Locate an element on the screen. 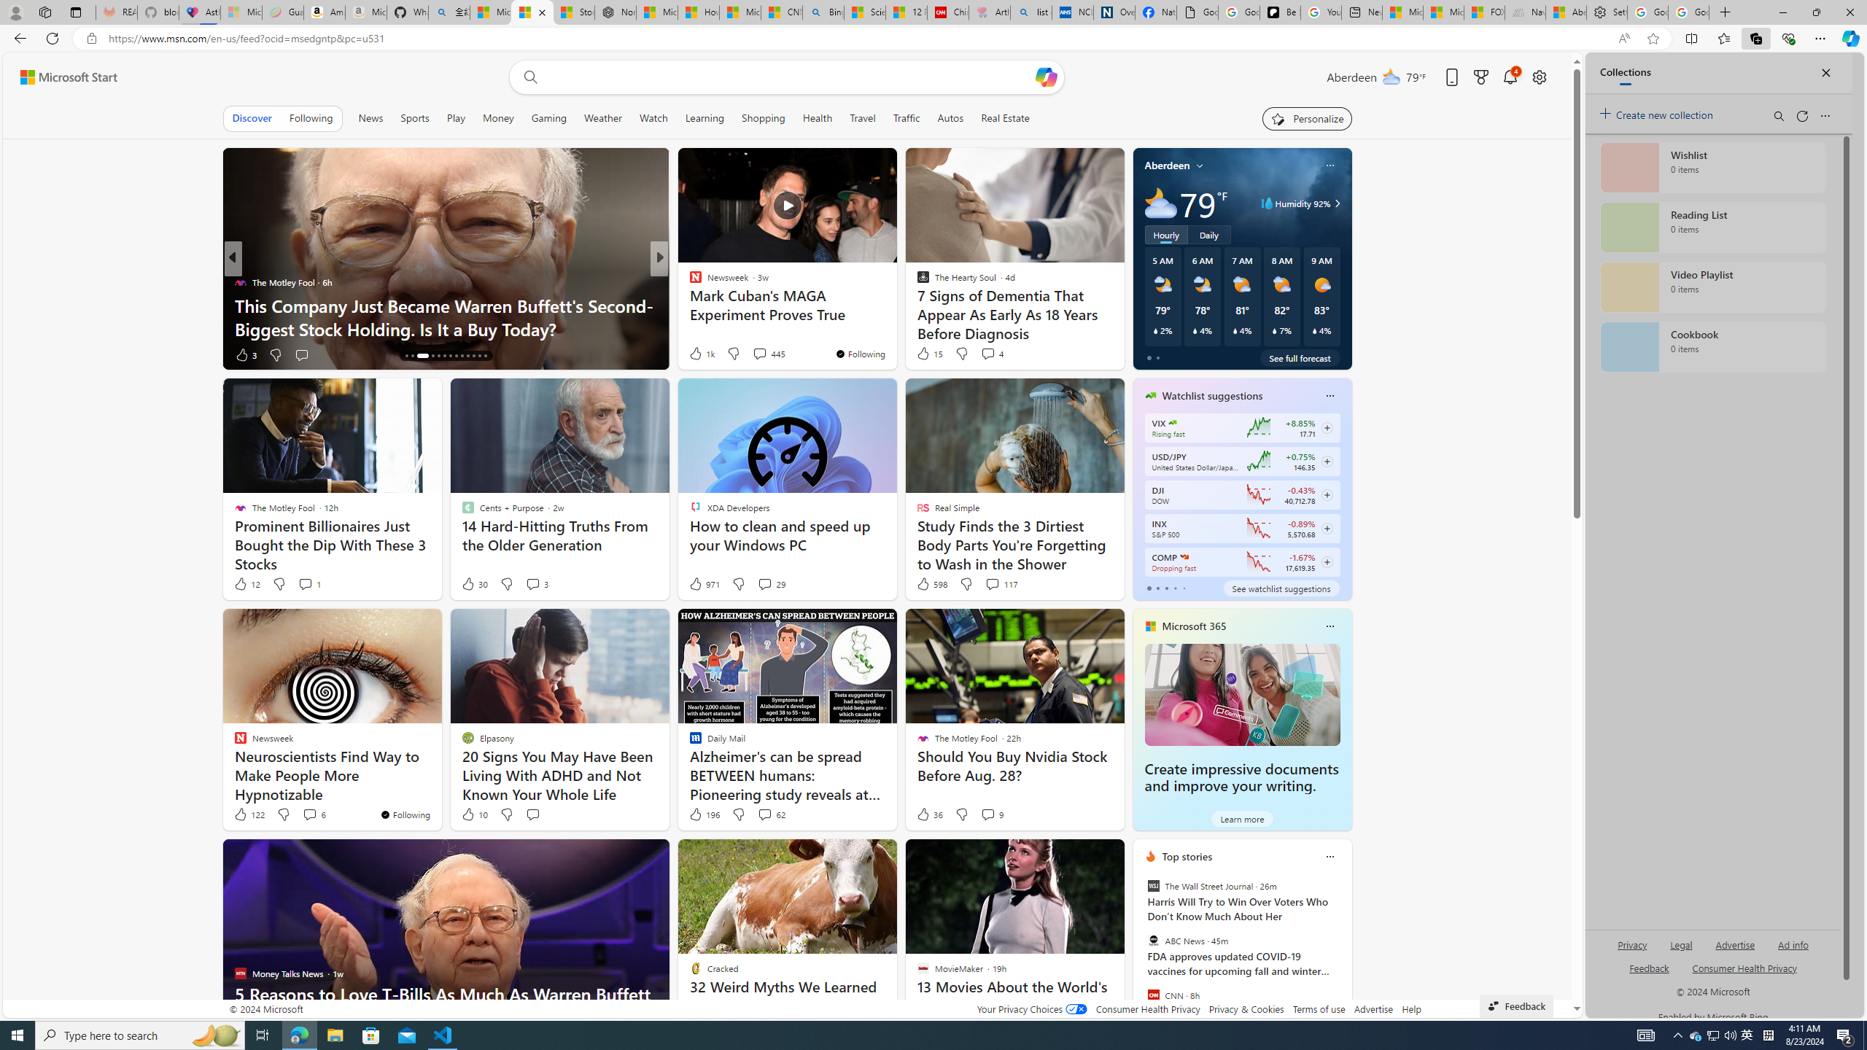  View comments 34 Comment is located at coordinates (756, 354).